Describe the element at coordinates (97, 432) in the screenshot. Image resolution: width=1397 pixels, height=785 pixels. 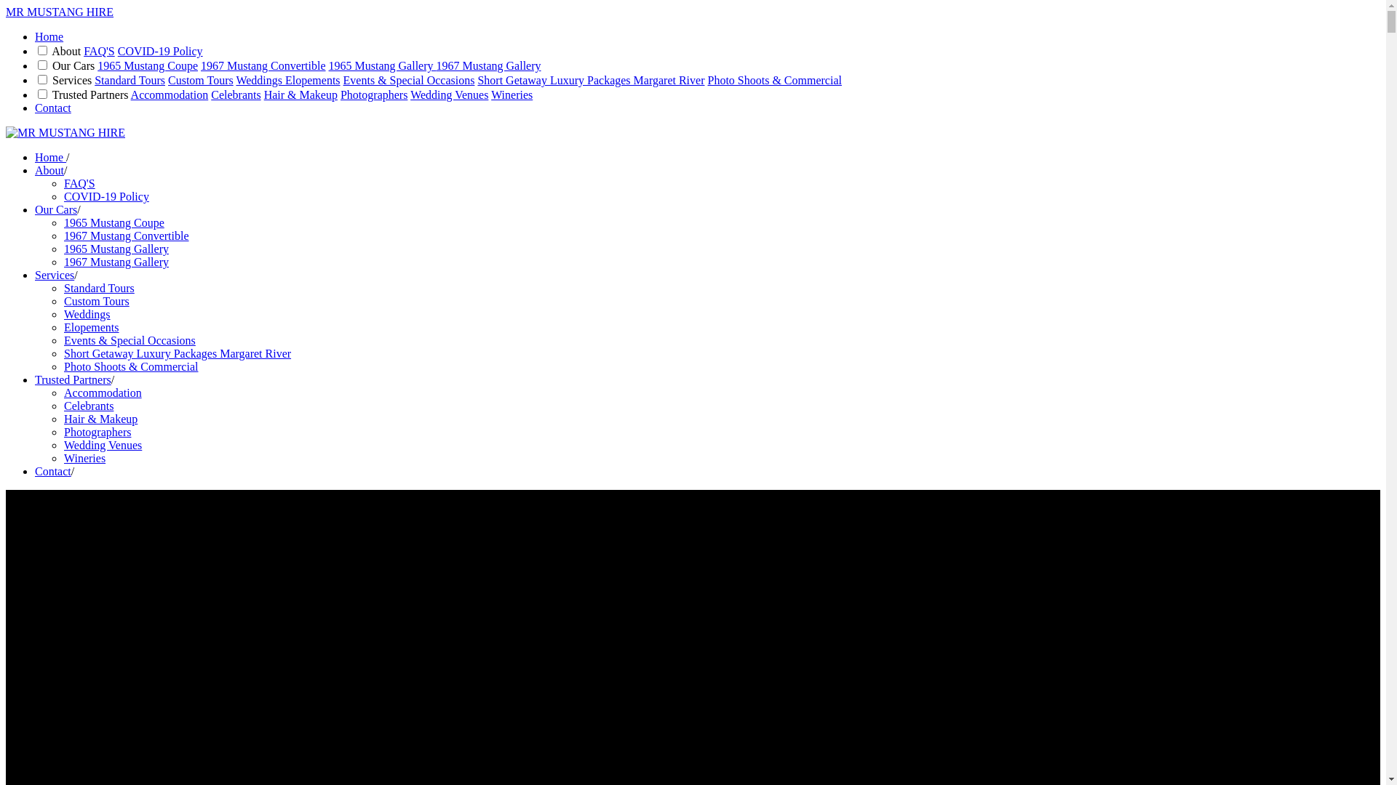
I see `Photographers` at that location.